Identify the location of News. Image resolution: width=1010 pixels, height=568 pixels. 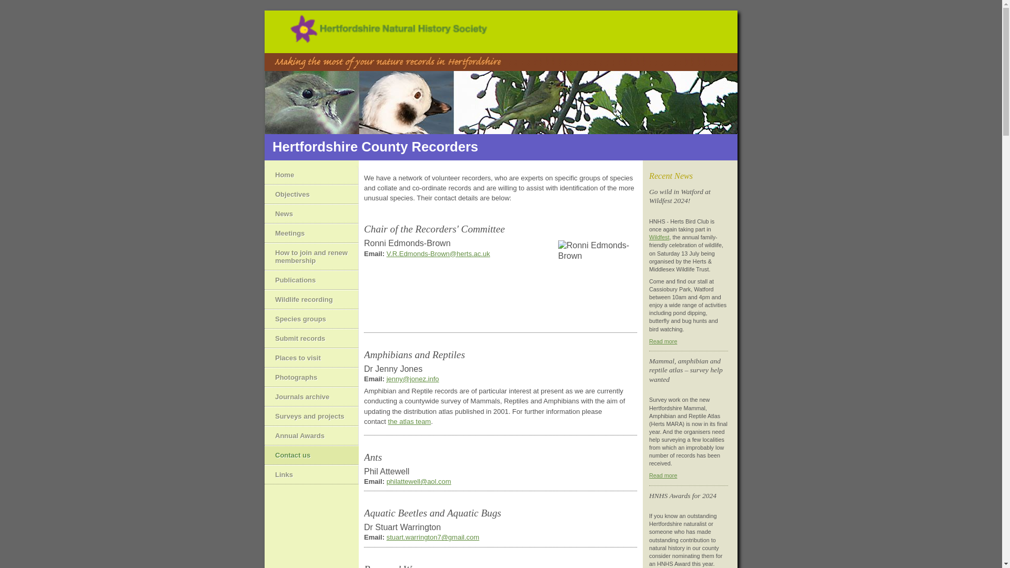
(311, 214).